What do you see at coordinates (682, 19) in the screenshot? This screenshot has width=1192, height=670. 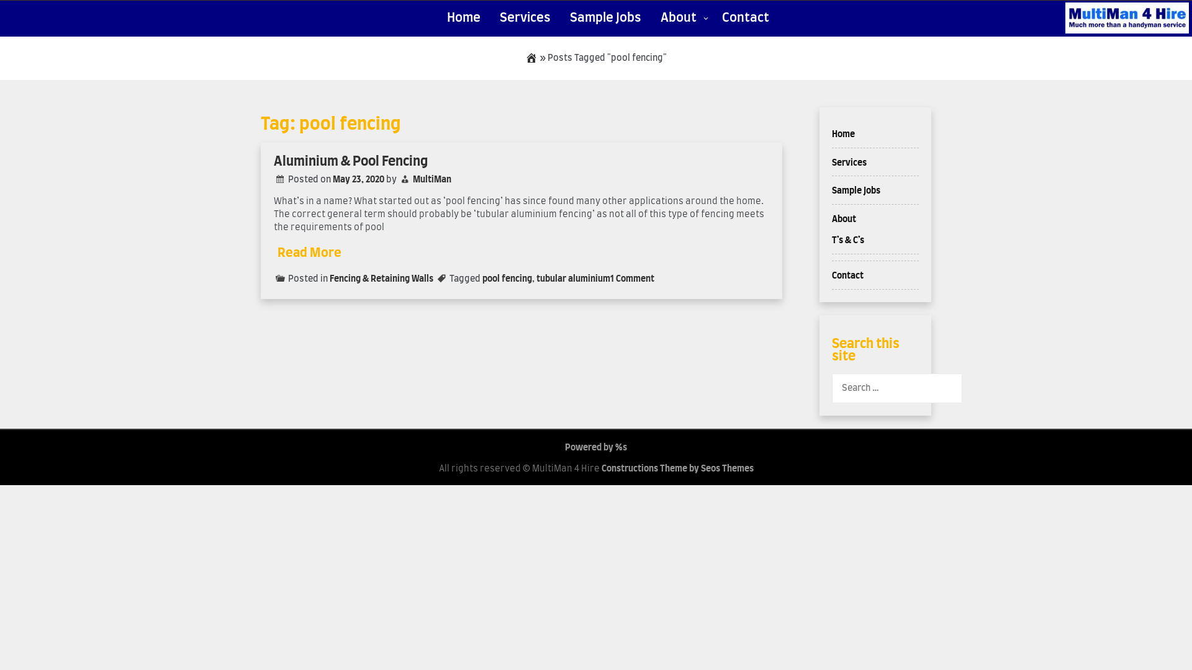 I see `About` at bounding box center [682, 19].